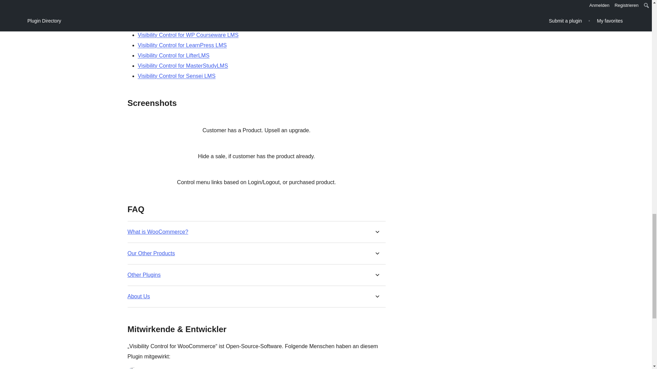  I want to click on Visibility Control for MasterStudyLMS, so click(183, 66).